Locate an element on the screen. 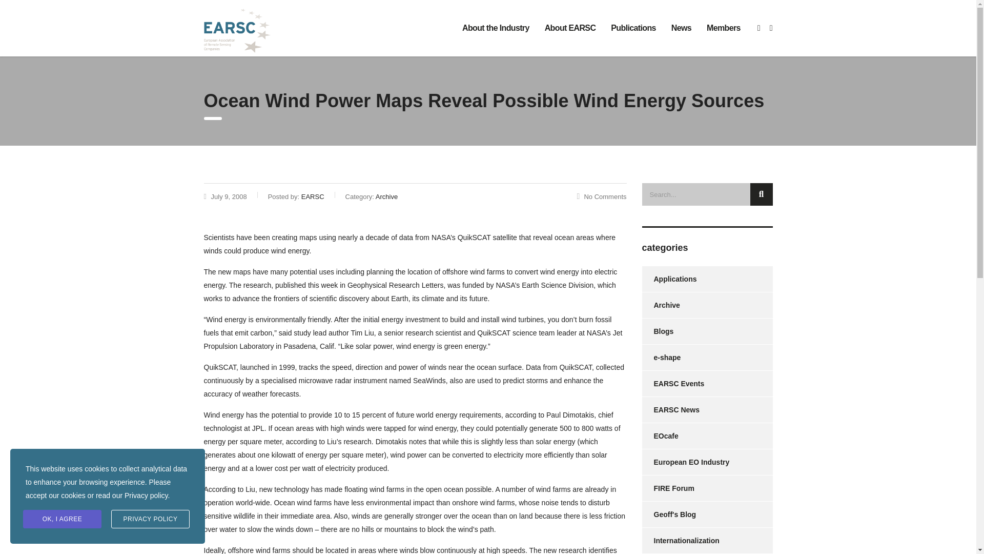  News is located at coordinates (681, 28).